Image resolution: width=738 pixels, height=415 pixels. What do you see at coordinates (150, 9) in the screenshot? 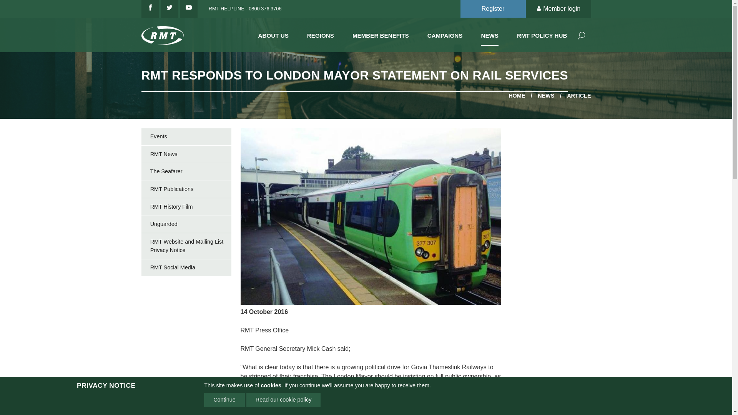
I see `Like us on Facebook` at bounding box center [150, 9].